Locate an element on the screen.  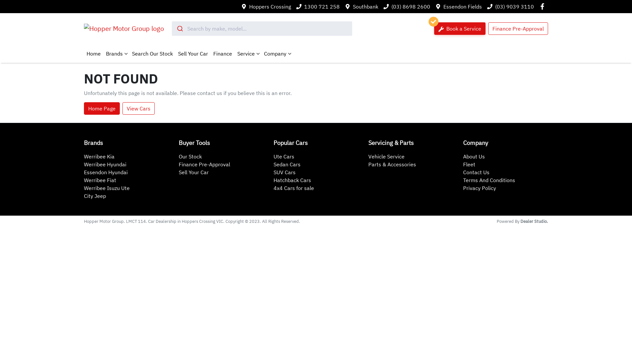
Home is located at coordinates (93, 54).